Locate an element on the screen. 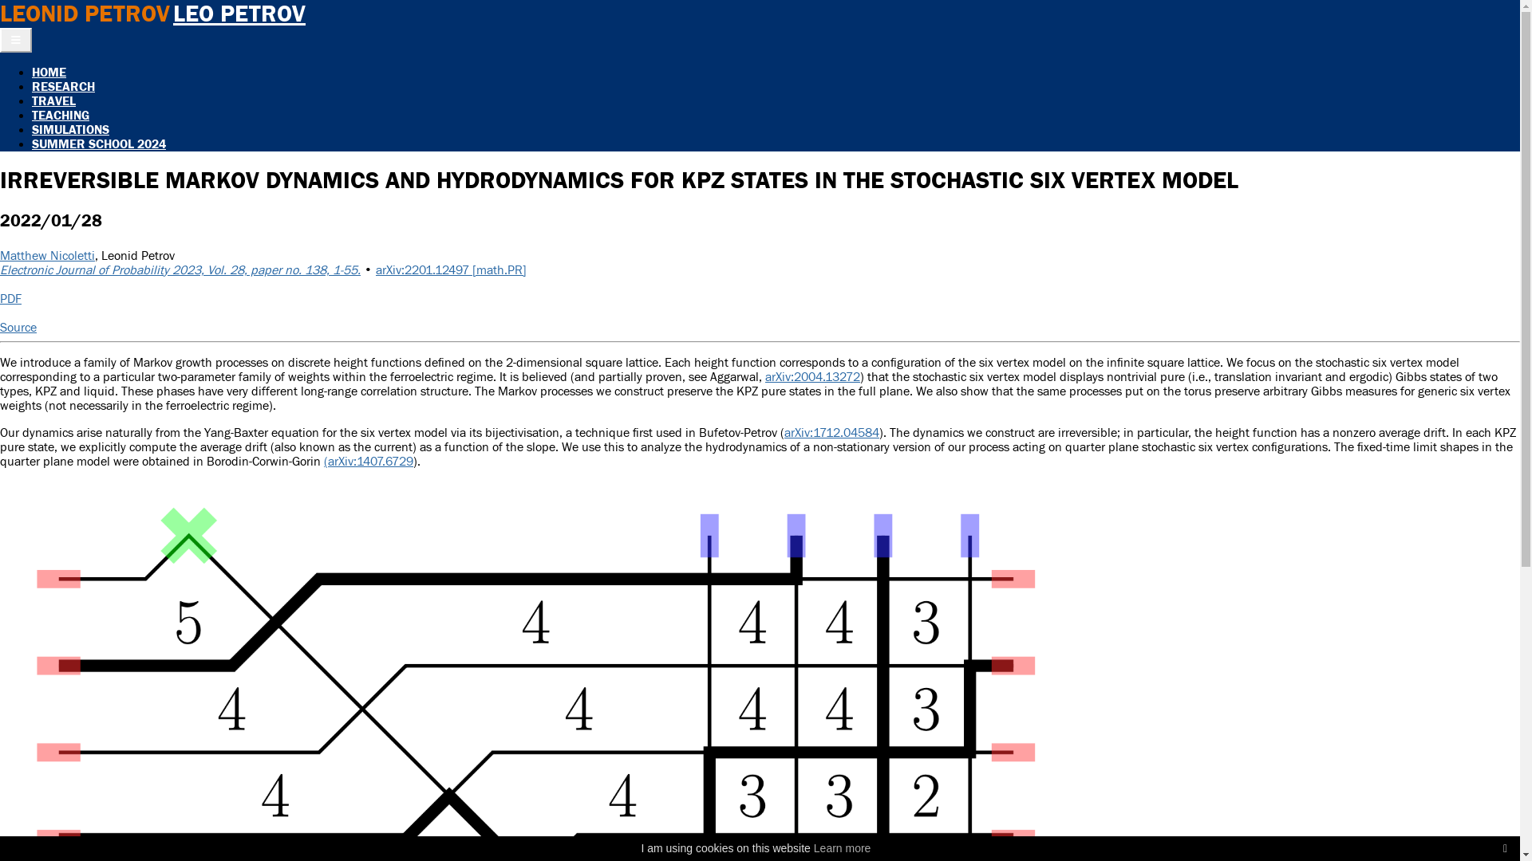 The height and width of the screenshot is (861, 1532). arXiv:2004.13272 is located at coordinates (812, 377).